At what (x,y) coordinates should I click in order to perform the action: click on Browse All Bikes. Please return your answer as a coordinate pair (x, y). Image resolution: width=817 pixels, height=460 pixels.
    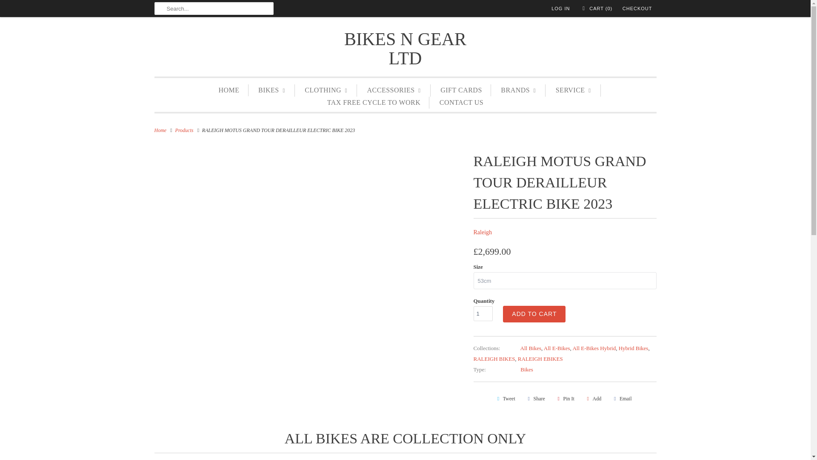
    Looking at the image, I should click on (531, 348).